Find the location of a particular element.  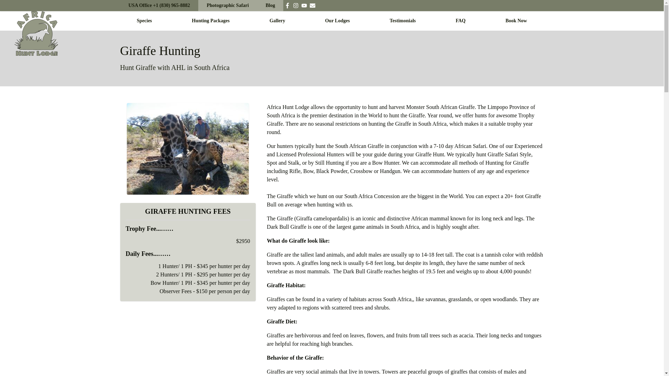

Our Lodges is located at coordinates (337, 21).